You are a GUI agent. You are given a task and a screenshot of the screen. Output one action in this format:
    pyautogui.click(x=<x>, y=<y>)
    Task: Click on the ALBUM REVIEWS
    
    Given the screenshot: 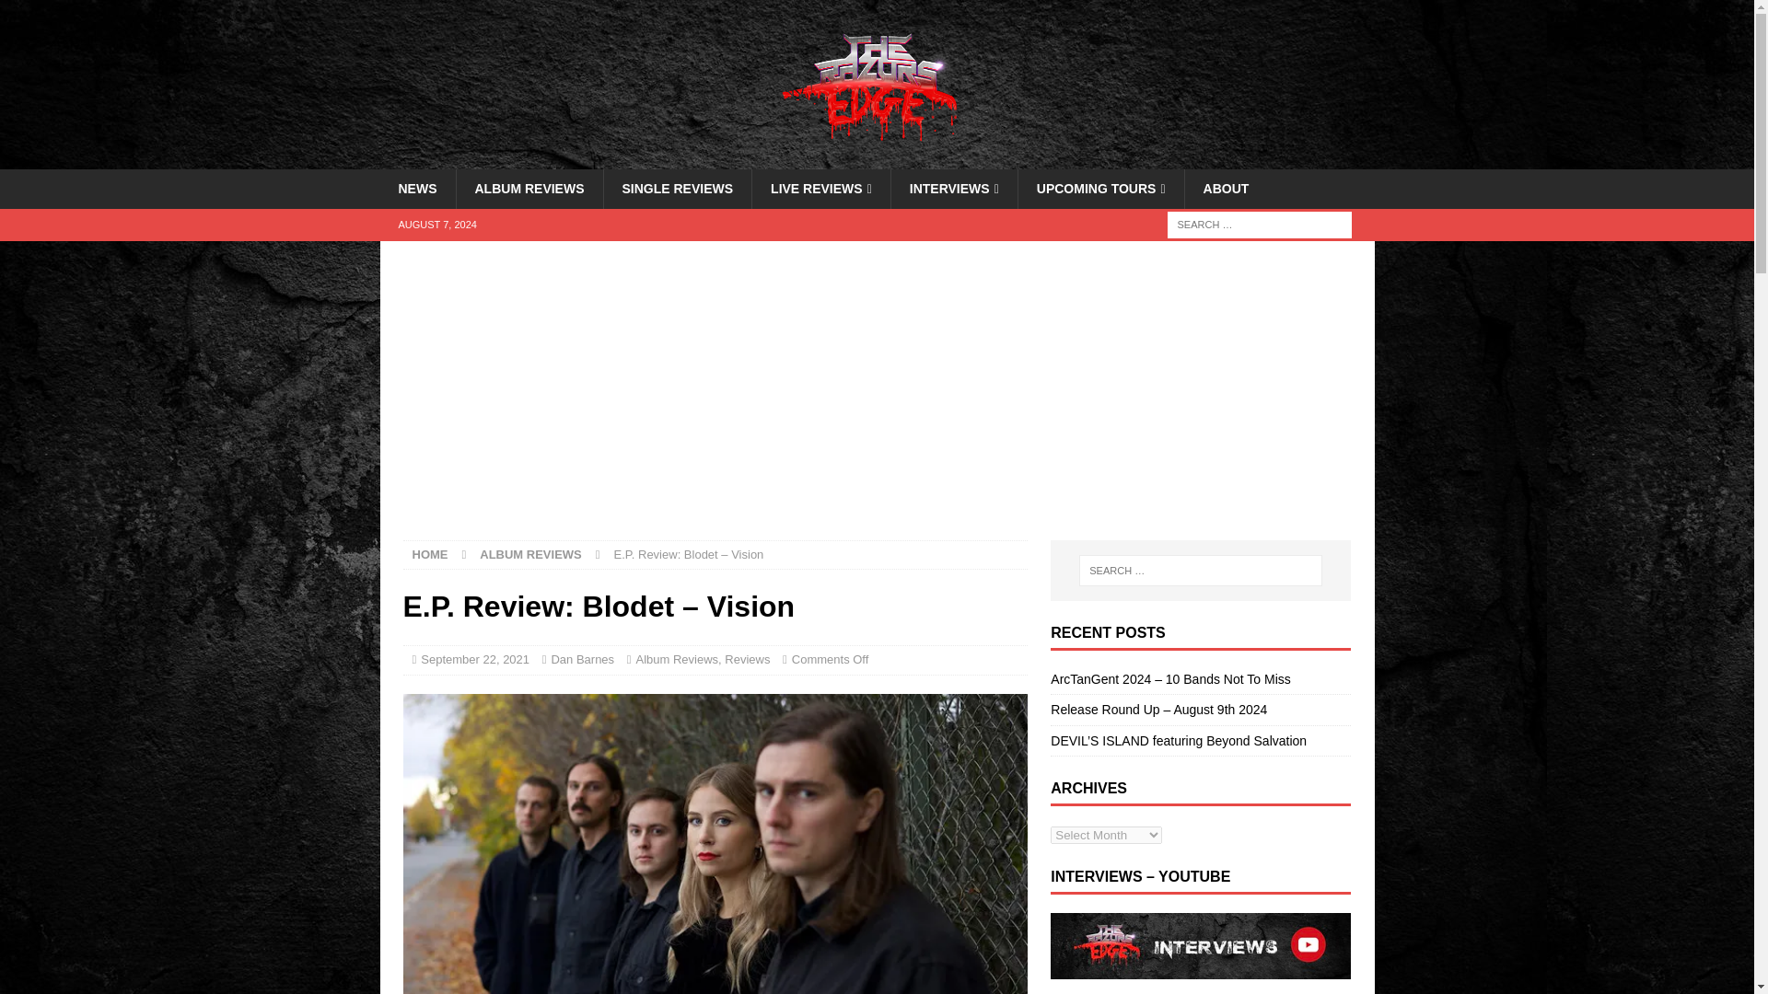 What is the action you would take?
    pyautogui.click(x=529, y=188)
    